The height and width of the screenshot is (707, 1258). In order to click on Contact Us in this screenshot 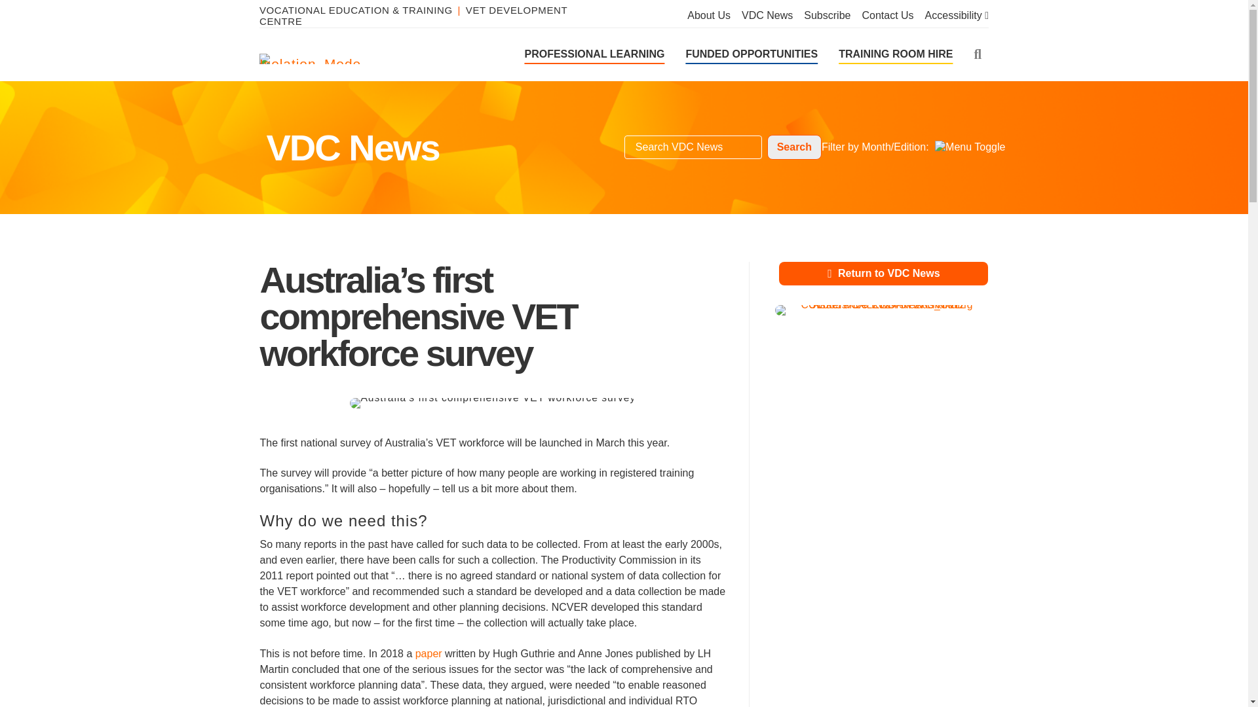, I will do `click(887, 16)`.